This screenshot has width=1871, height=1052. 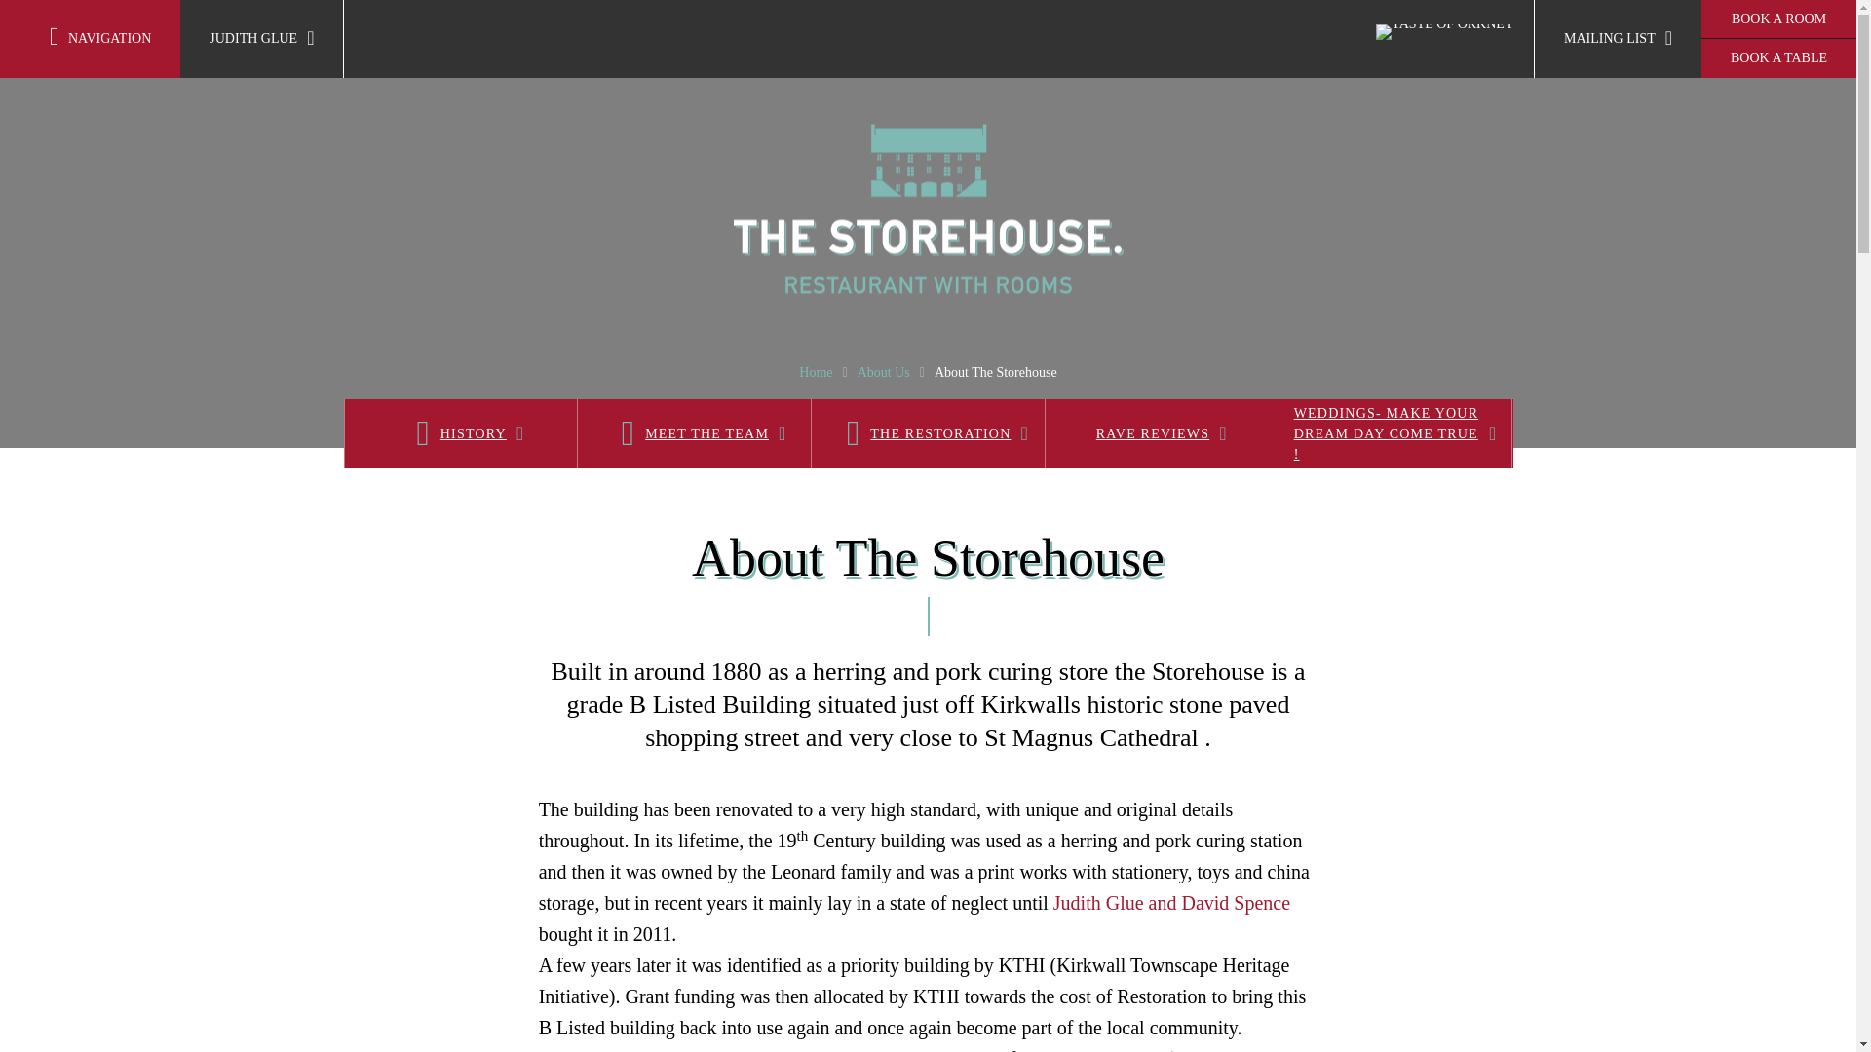 What do you see at coordinates (815, 372) in the screenshot?
I see `Home` at bounding box center [815, 372].